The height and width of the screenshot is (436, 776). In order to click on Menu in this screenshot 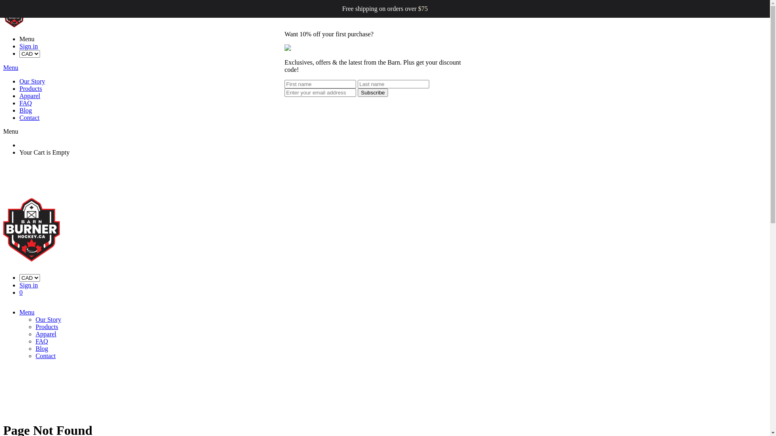, I will do `click(27, 312)`.